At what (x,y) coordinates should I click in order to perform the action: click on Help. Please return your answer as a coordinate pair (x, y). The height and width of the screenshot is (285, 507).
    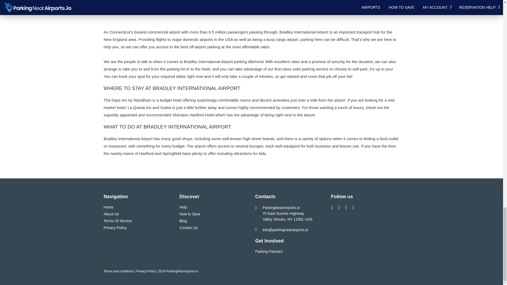
    Looking at the image, I should click on (183, 207).